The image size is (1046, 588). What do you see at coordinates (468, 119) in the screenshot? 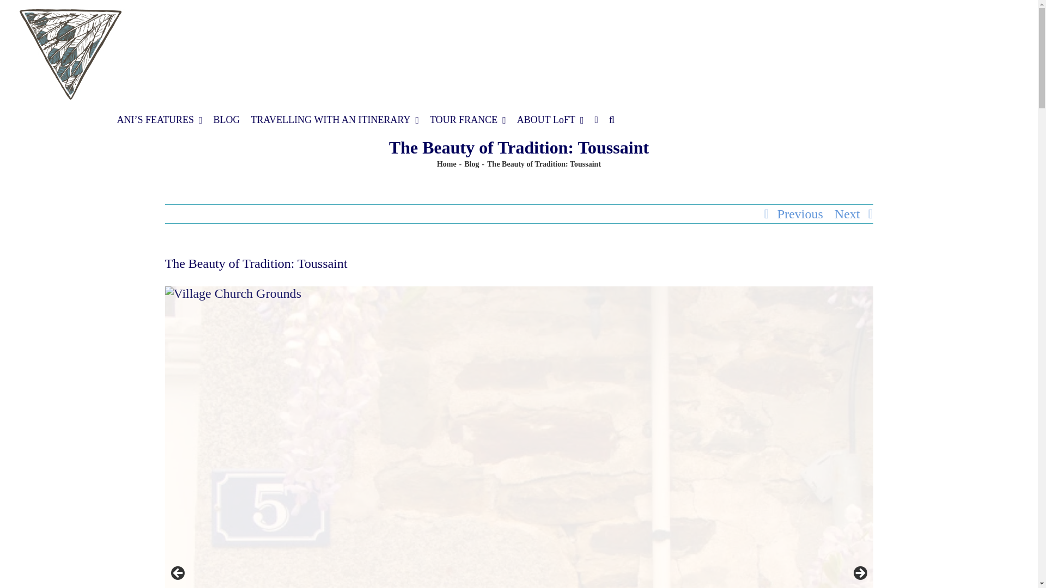
I see `TOUR FRANCE` at bounding box center [468, 119].